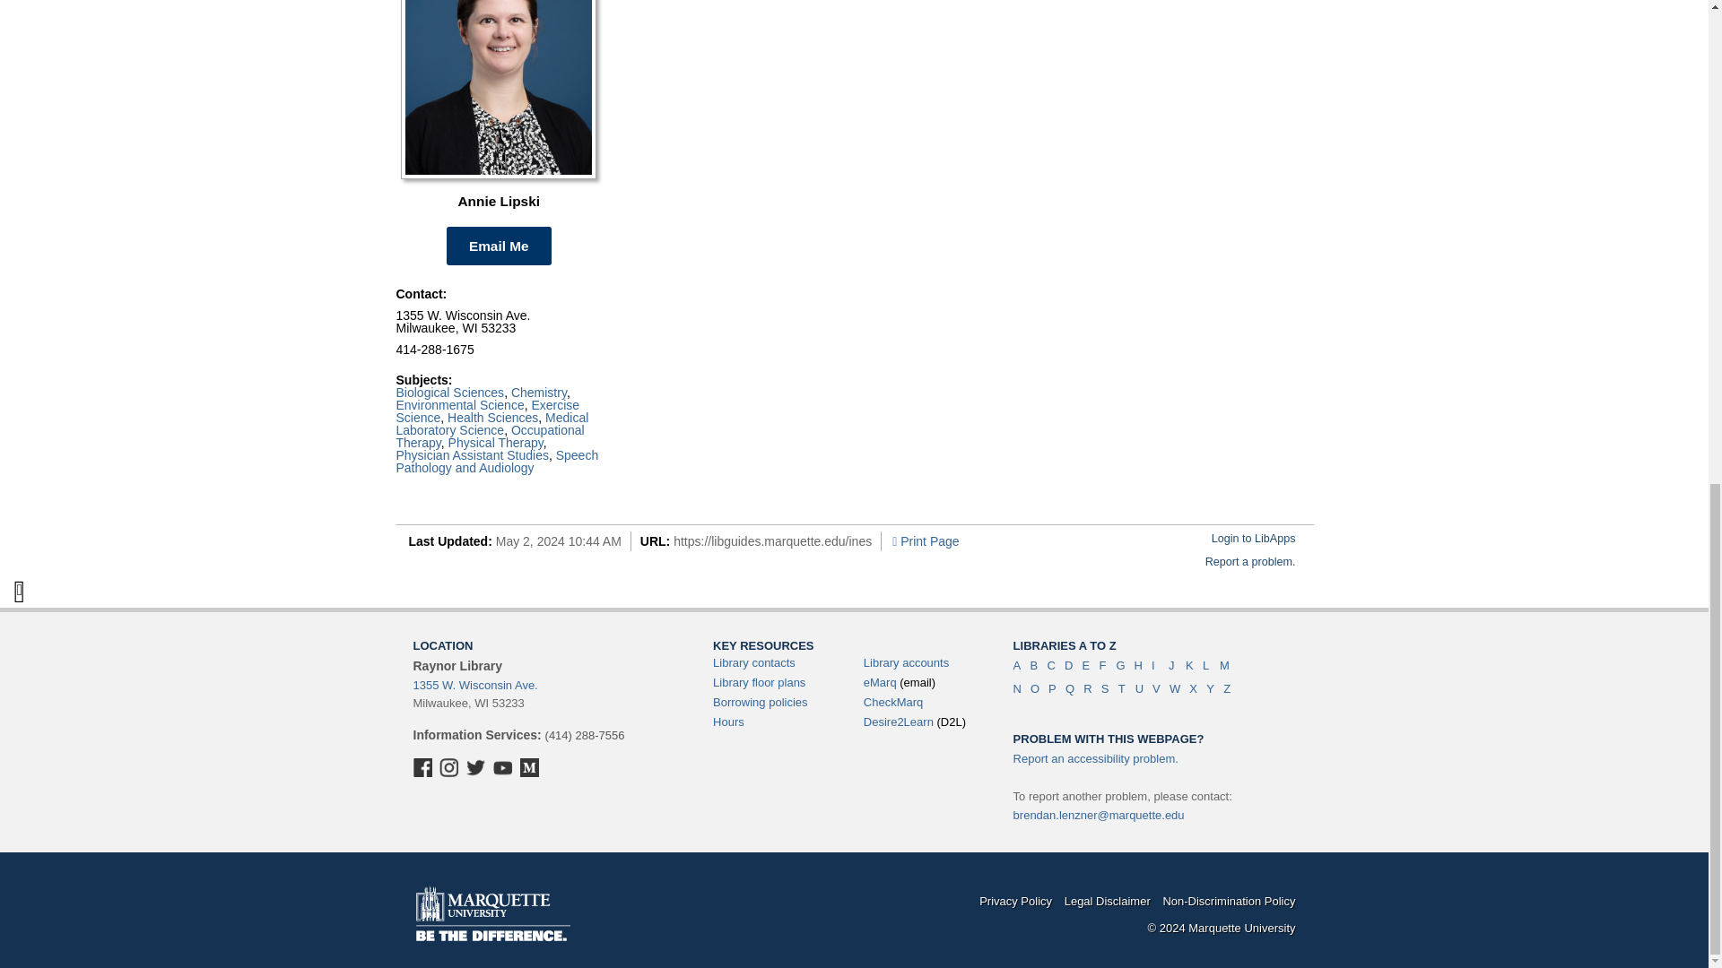 The width and height of the screenshot is (1722, 968). I want to click on Medical Laboratory Science, so click(491, 423).